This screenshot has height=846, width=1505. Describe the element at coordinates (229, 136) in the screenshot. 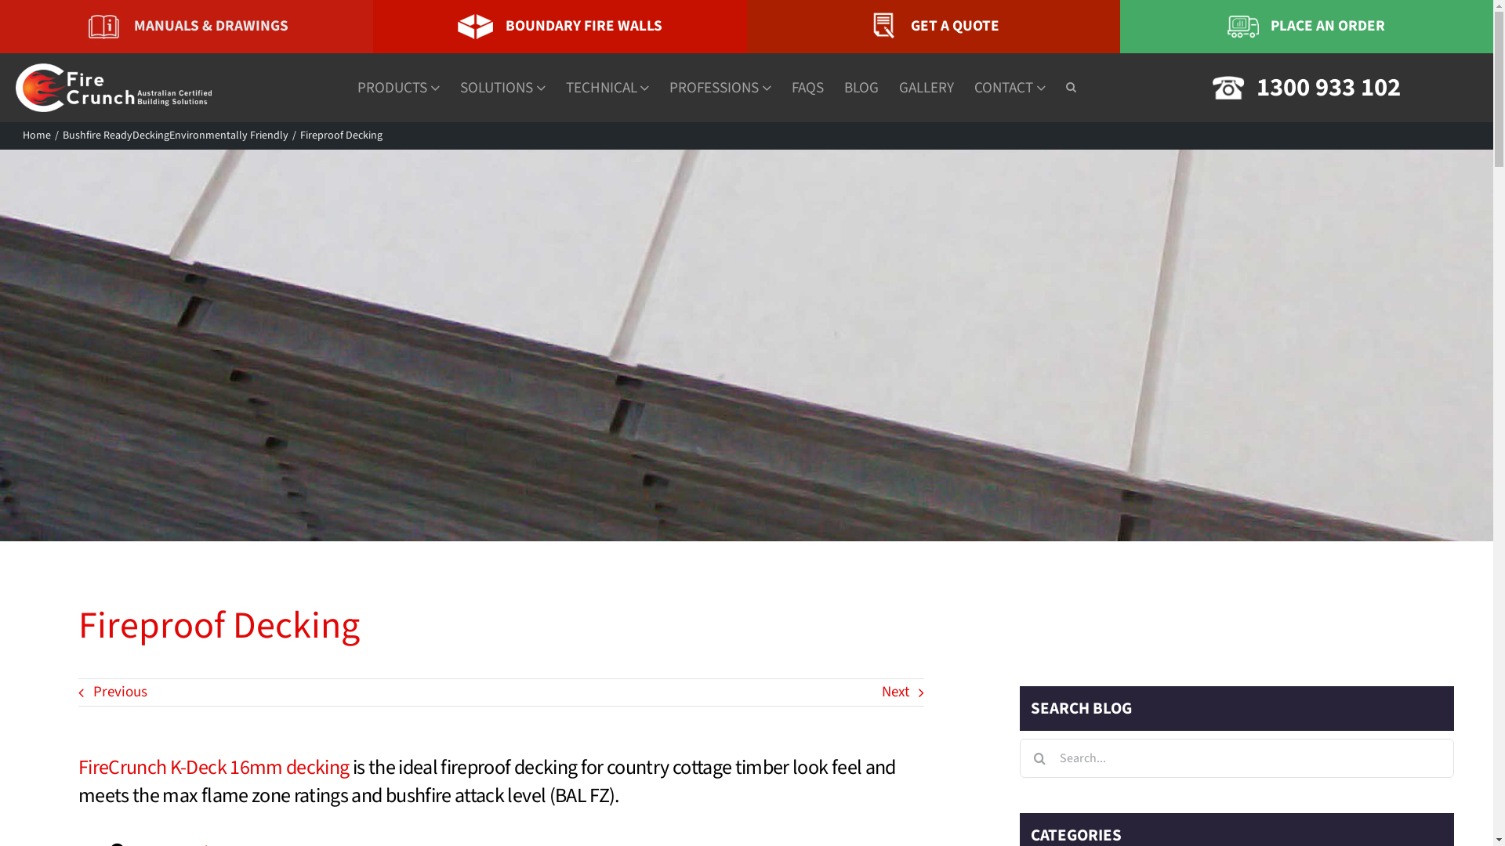

I see `Environmentally Friendly` at that location.